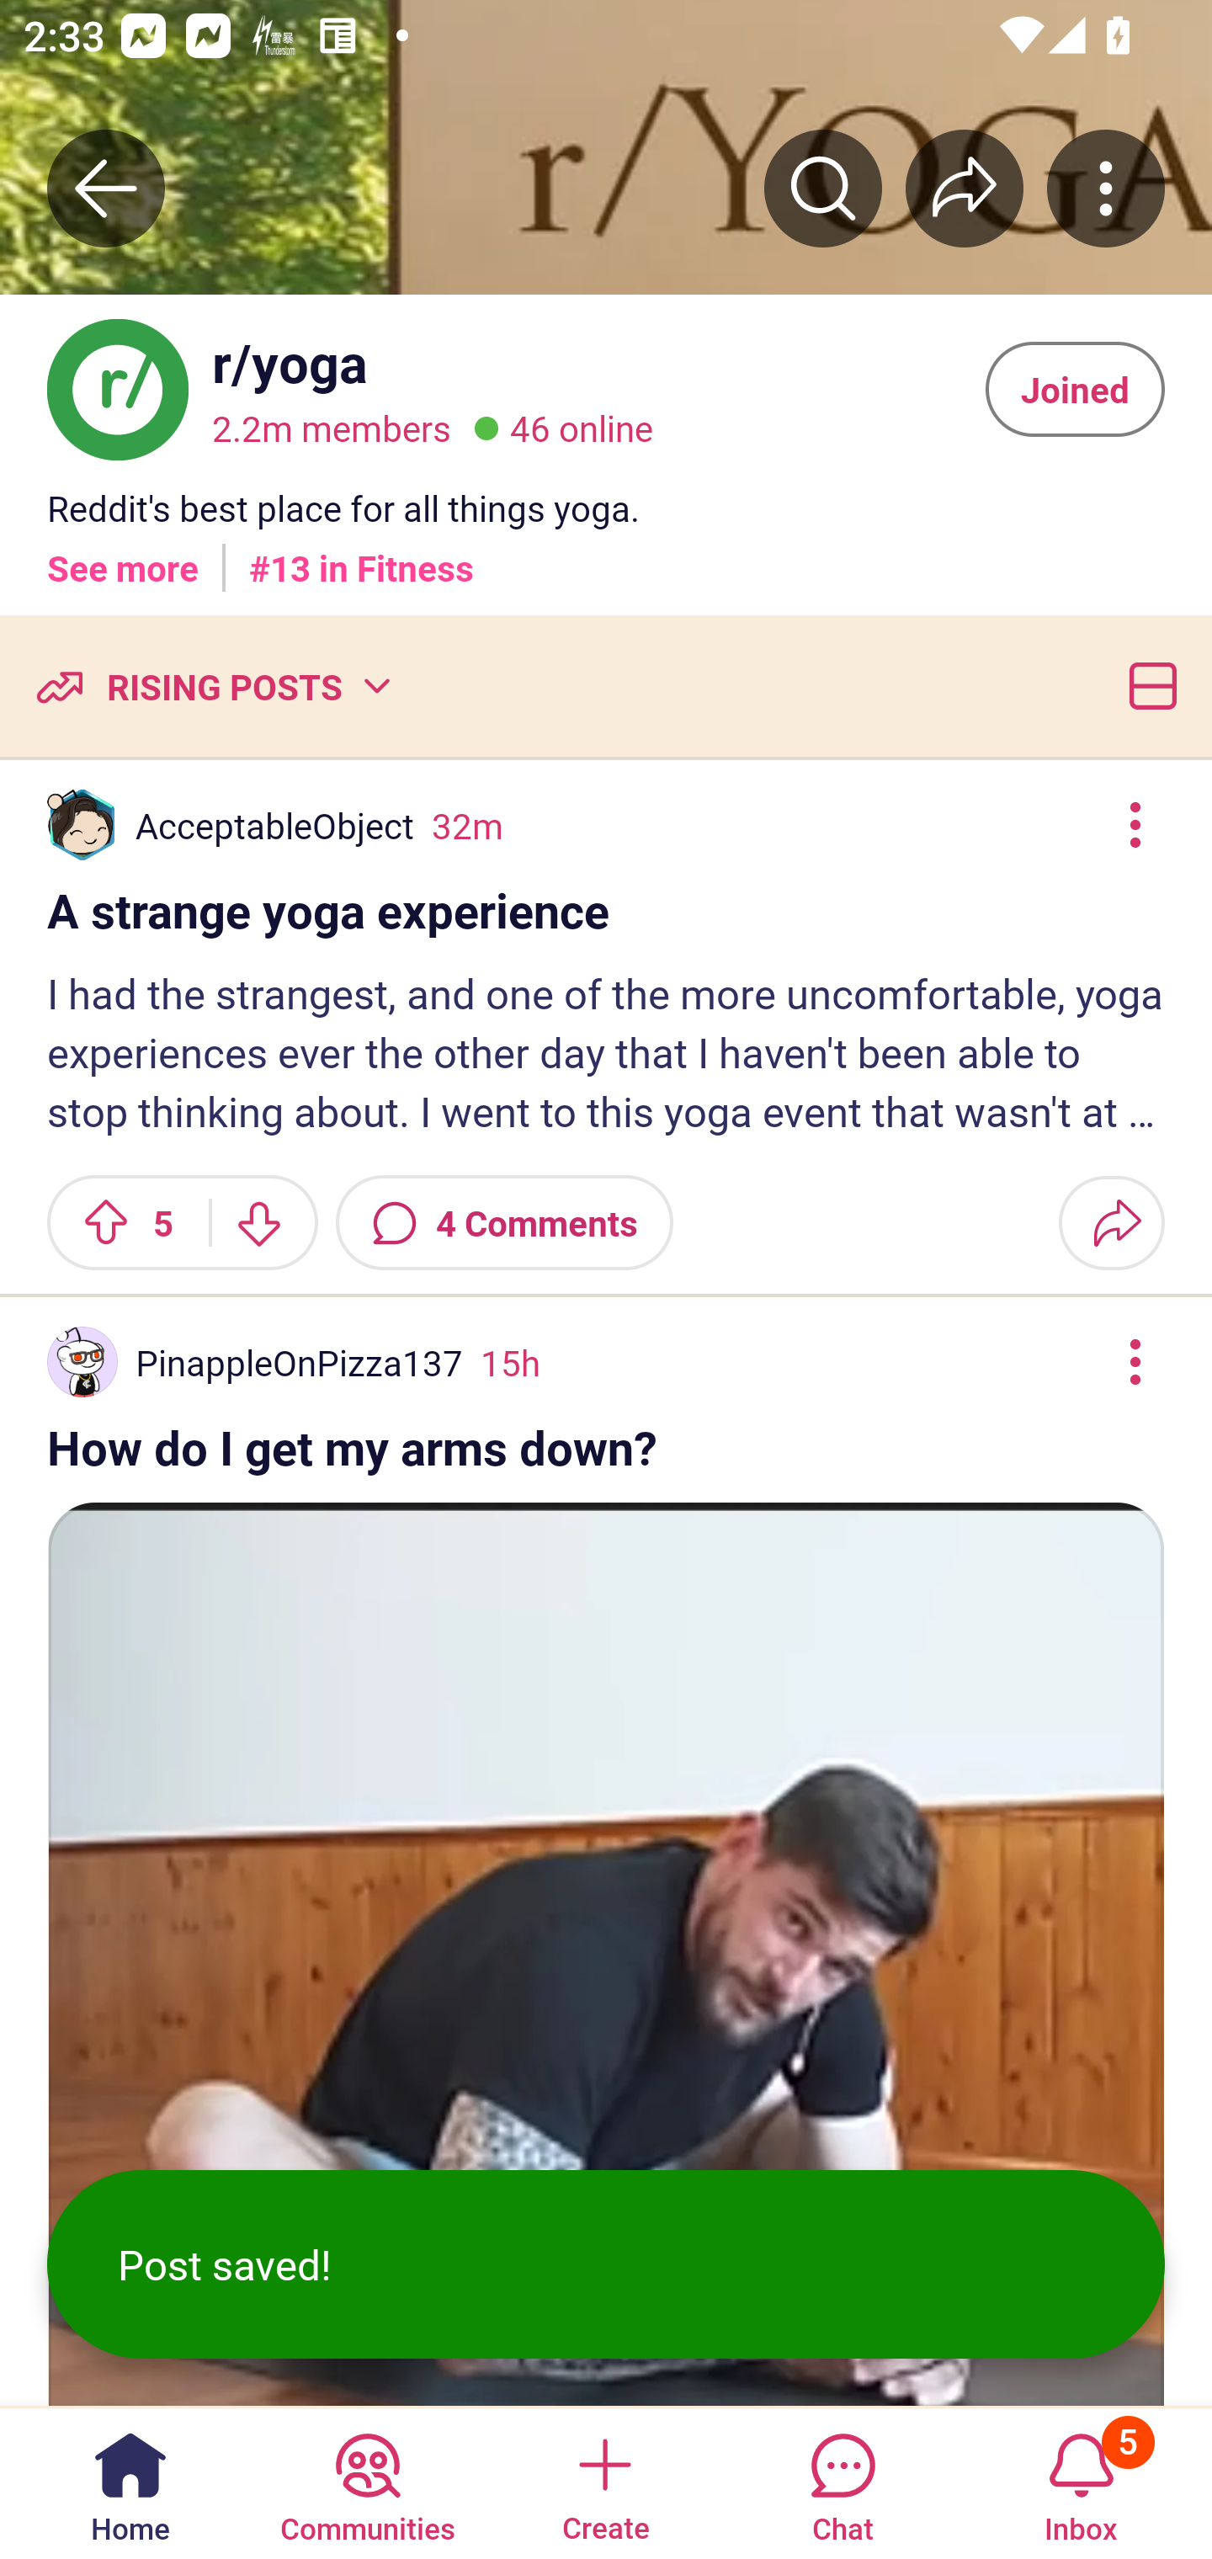  Describe the element at coordinates (965, 188) in the screenshot. I see `Share r/﻿yoga` at that location.